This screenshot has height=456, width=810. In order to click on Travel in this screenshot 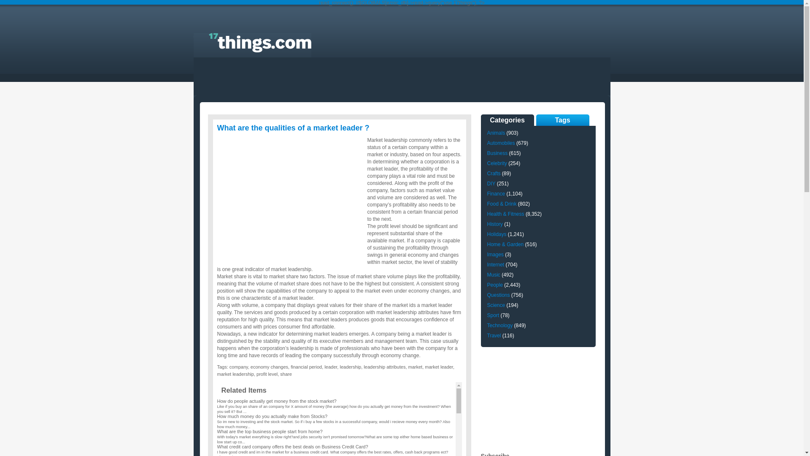, I will do `click(494, 336)`.